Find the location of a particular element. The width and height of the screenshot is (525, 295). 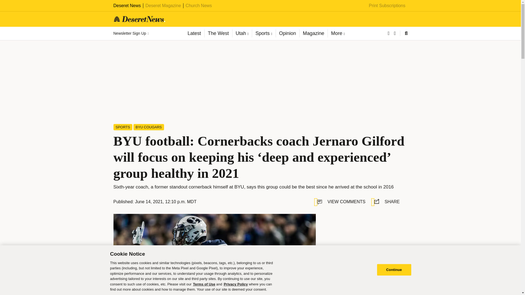

Print Subscriptions is located at coordinates (387, 5).